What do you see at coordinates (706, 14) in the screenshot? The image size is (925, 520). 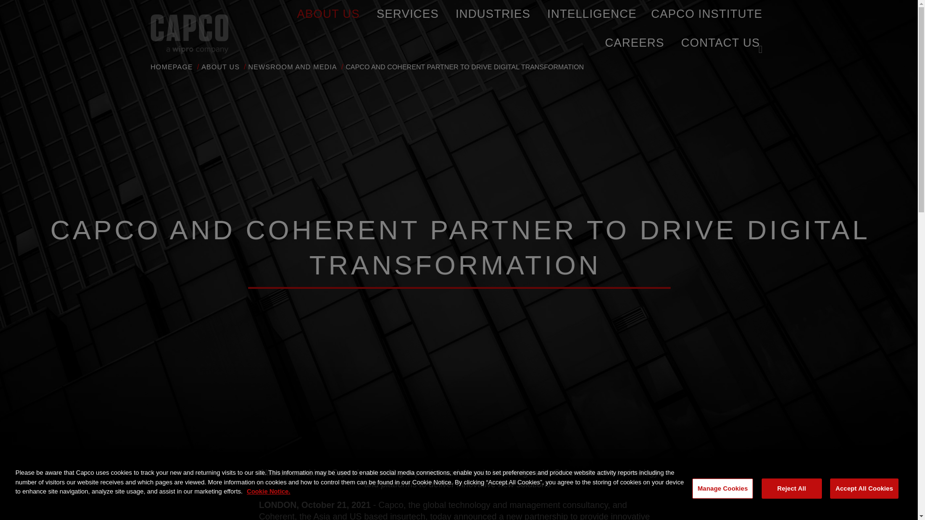 I see `CAPCO INSTITUTE` at bounding box center [706, 14].